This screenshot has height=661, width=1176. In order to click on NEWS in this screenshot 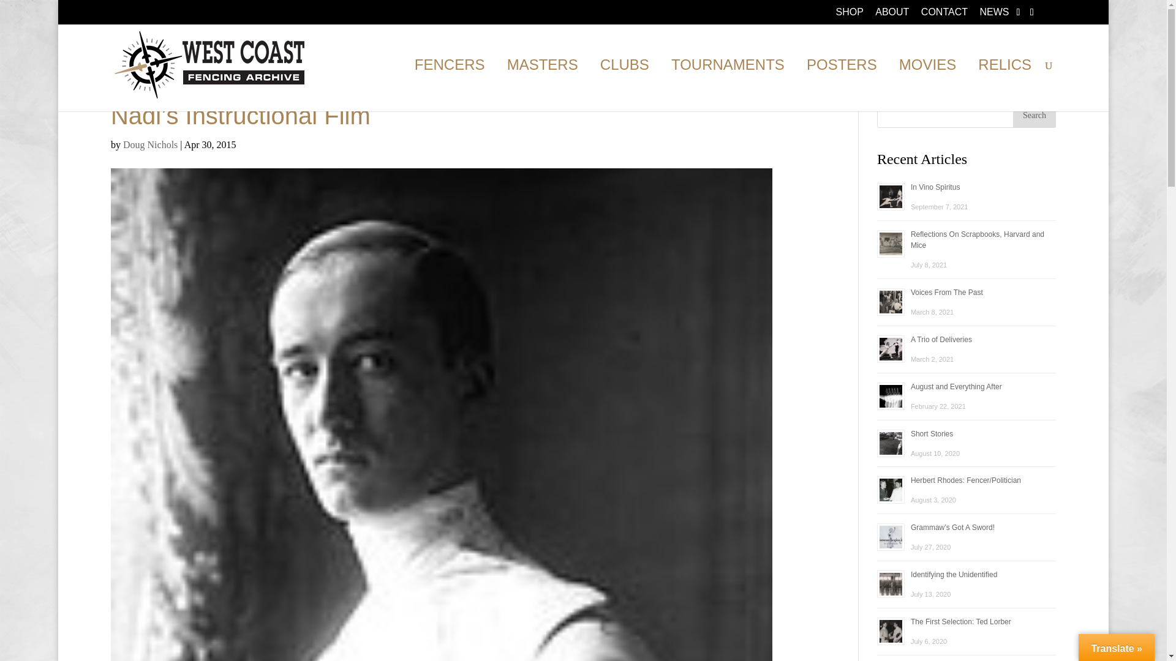, I will do `click(994, 15)`.